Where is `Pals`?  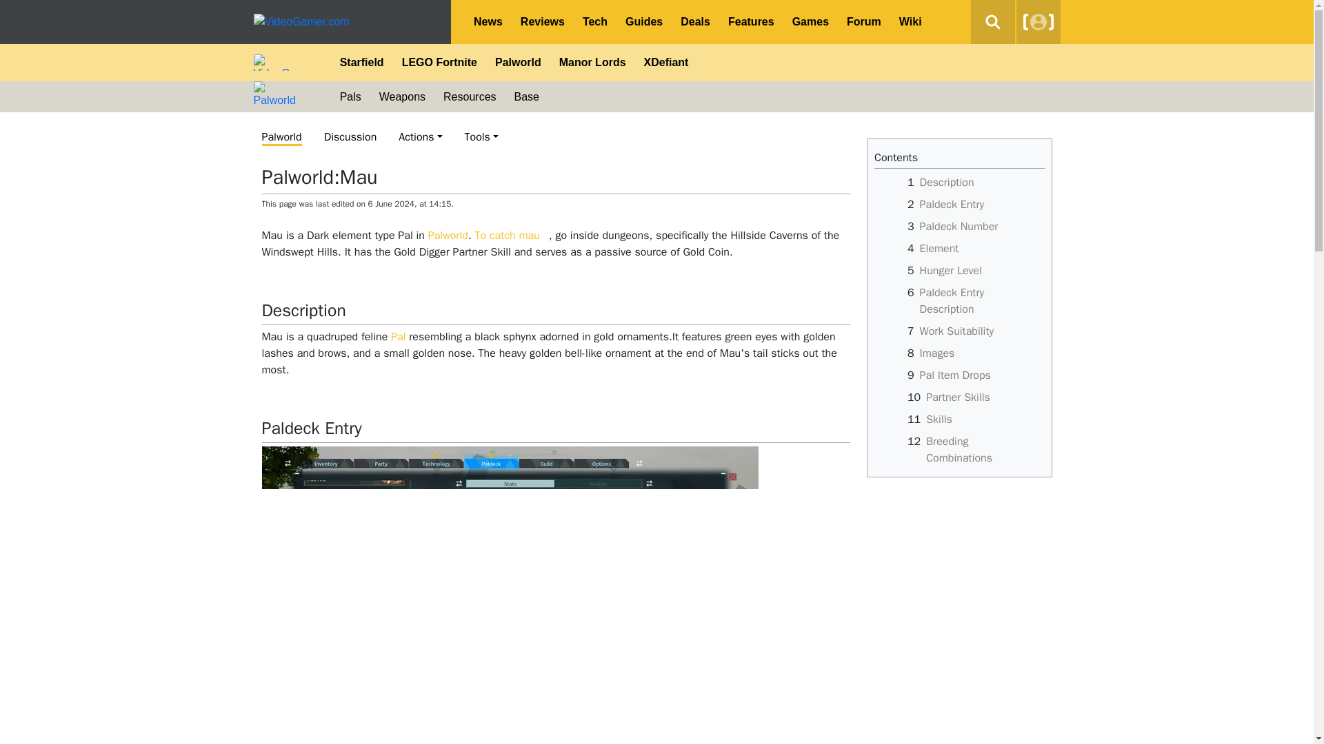
Pals is located at coordinates (350, 96).